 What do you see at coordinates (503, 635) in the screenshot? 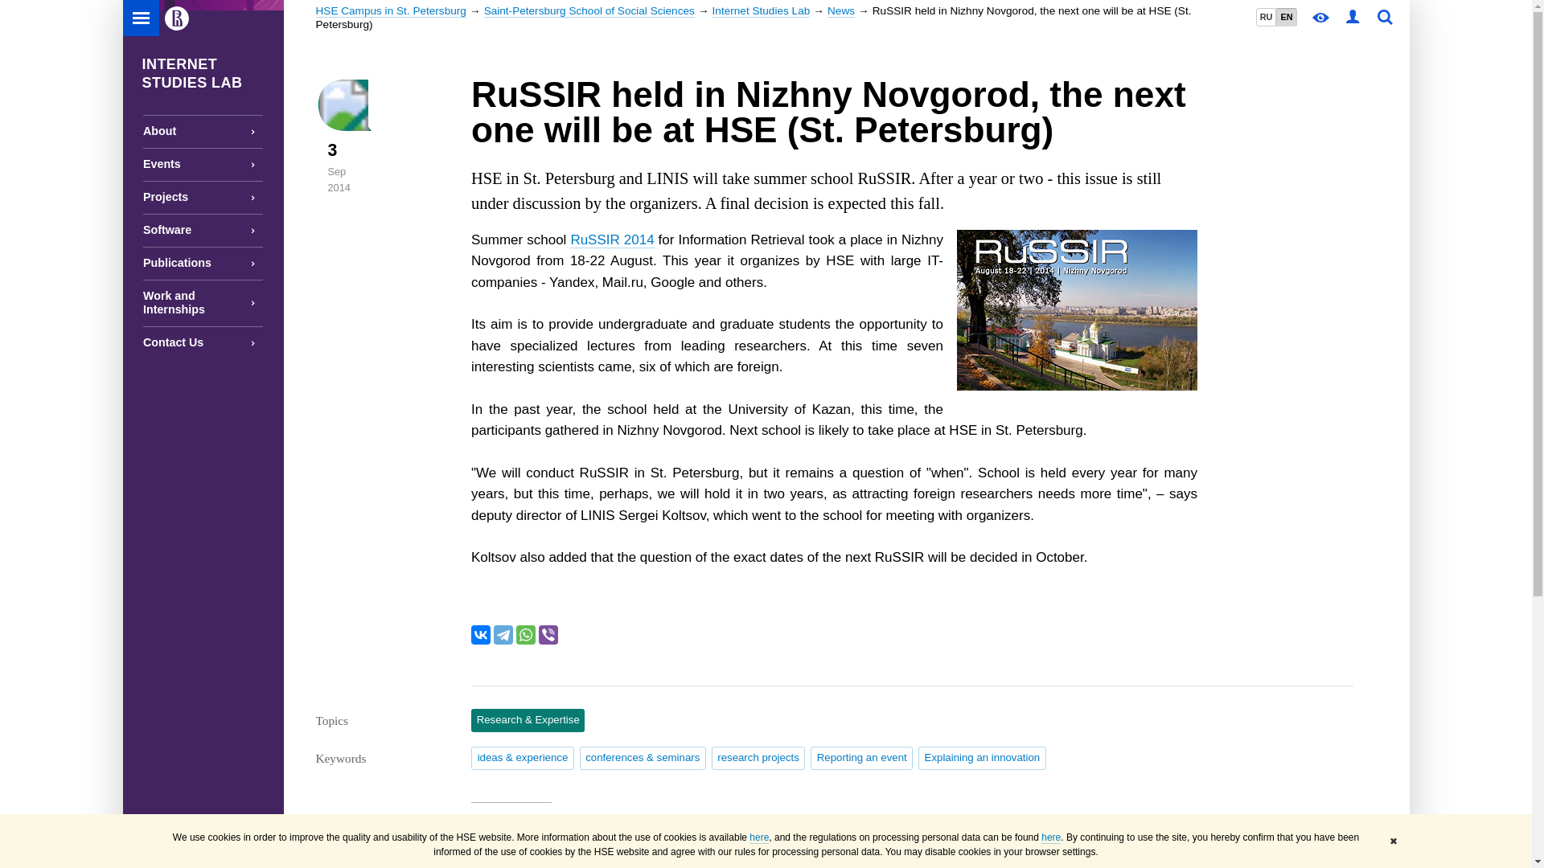
I see `Telegram` at bounding box center [503, 635].